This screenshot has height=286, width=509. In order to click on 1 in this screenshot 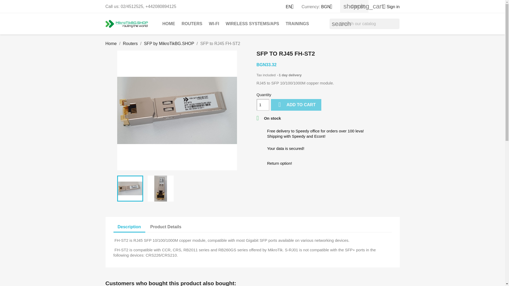, I will do `click(263, 105)`.